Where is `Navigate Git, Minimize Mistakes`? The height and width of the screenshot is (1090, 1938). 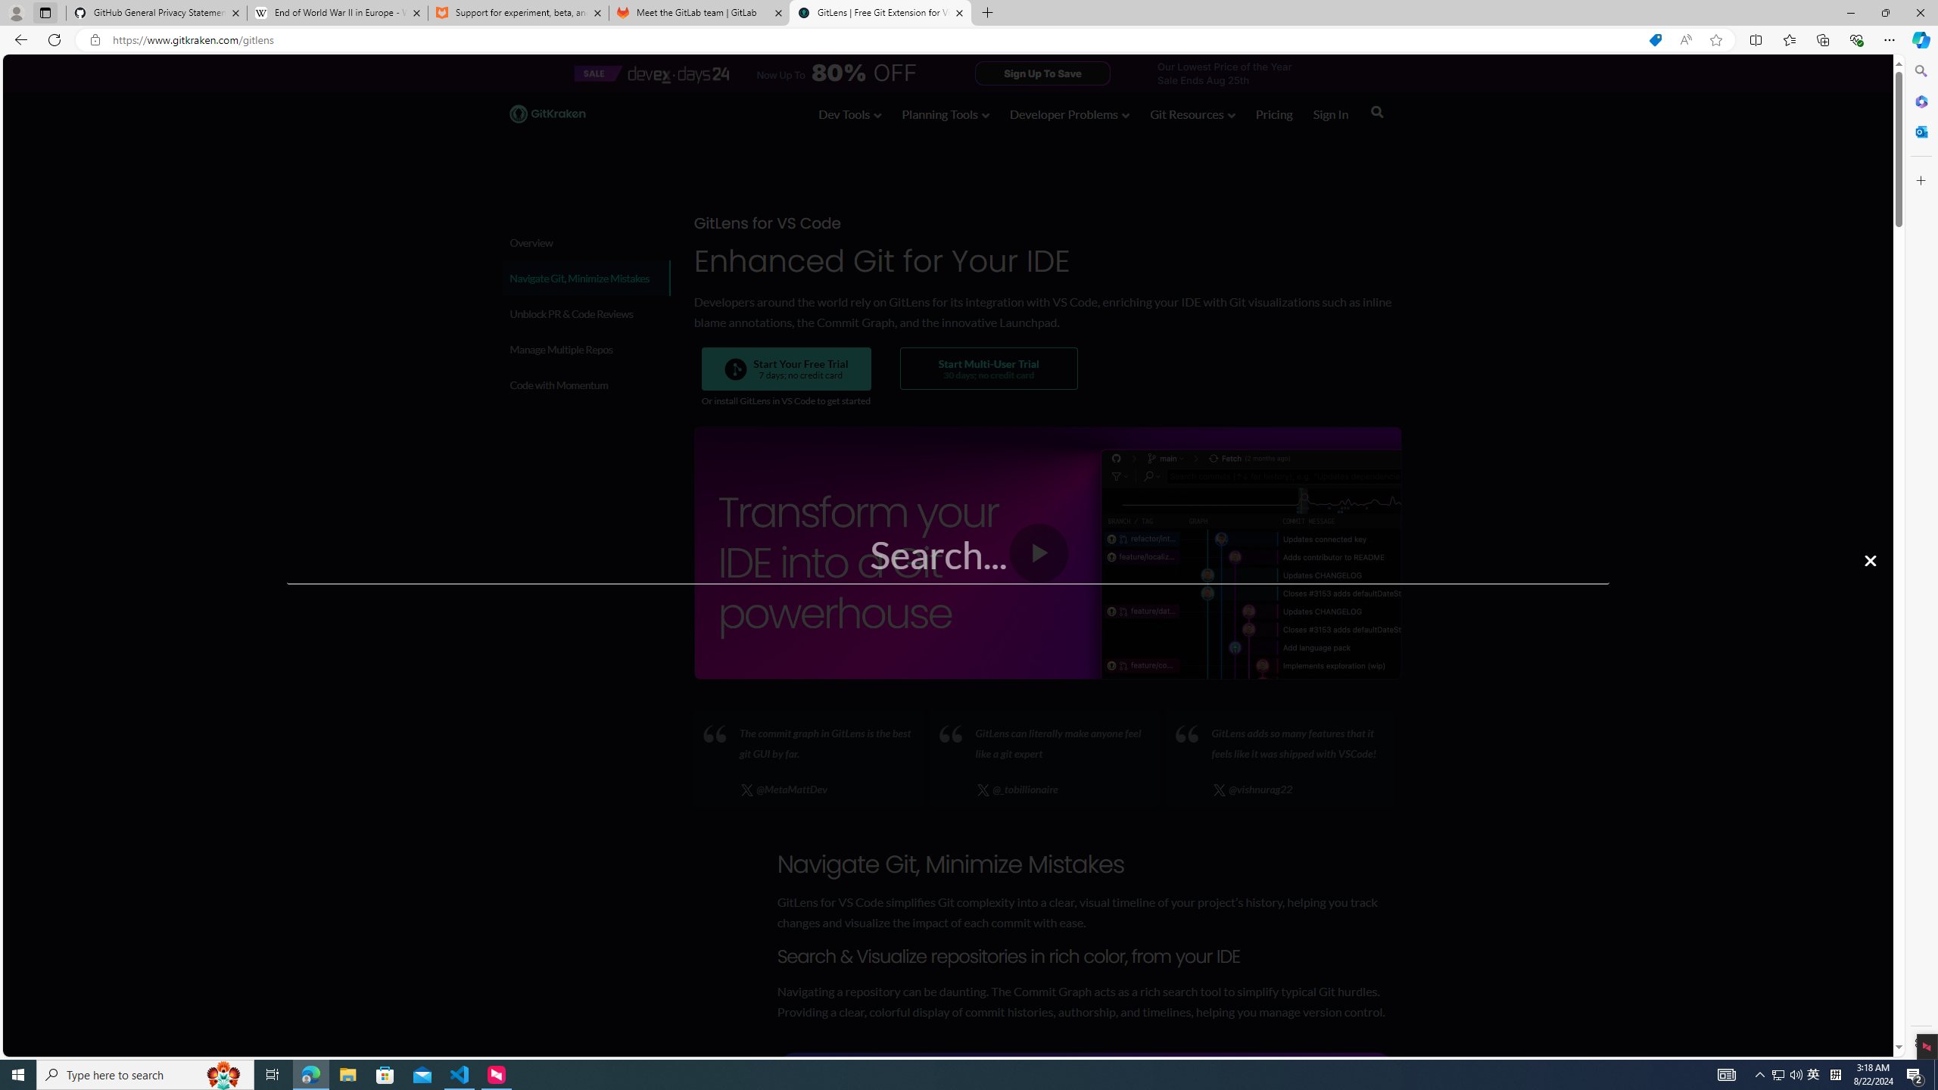
Navigate Git, Minimize Mistakes is located at coordinates (584, 279).